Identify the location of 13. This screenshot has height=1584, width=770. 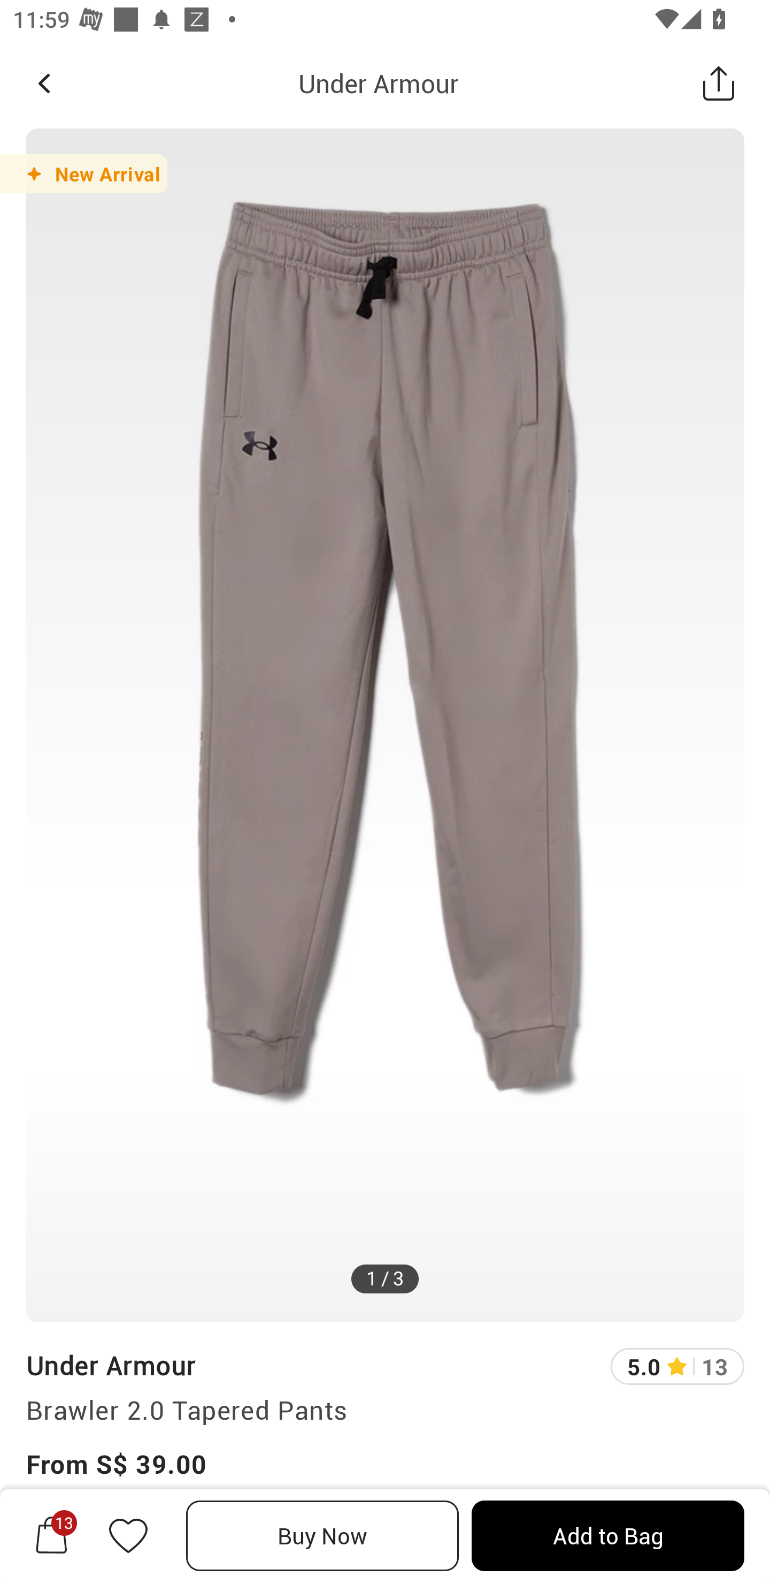
(51, 1535).